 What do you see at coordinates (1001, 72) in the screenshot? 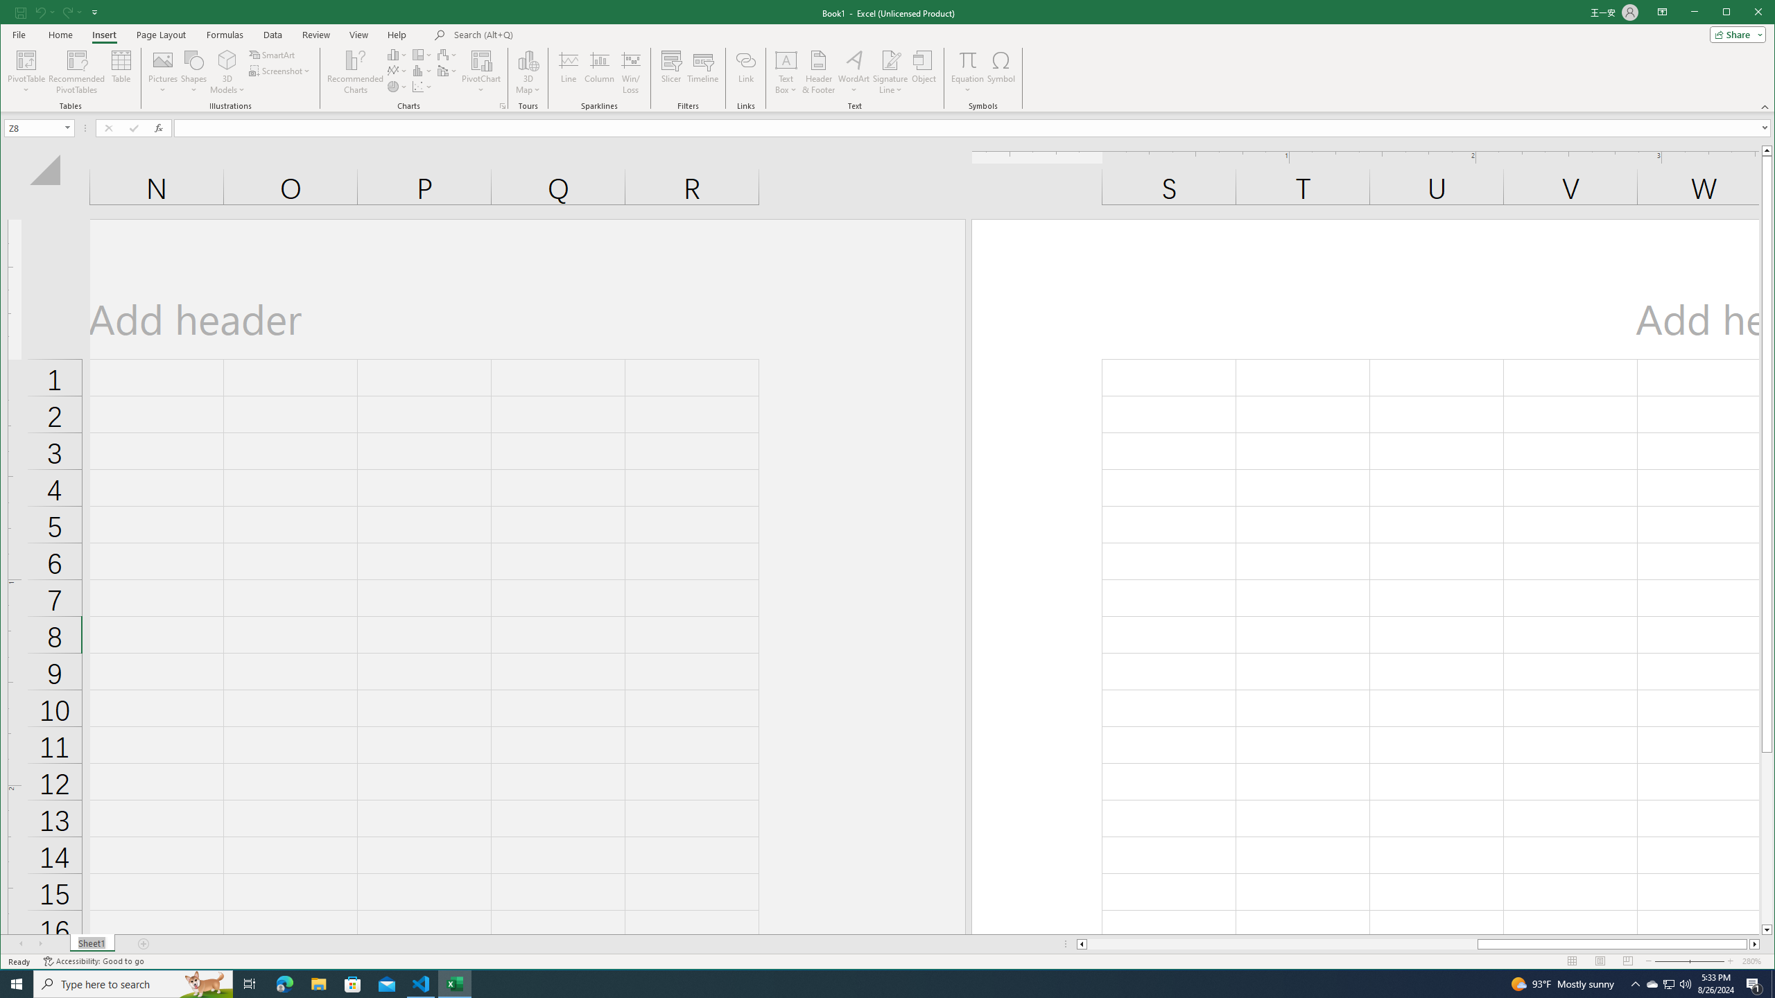
I see `Symbol...` at bounding box center [1001, 72].